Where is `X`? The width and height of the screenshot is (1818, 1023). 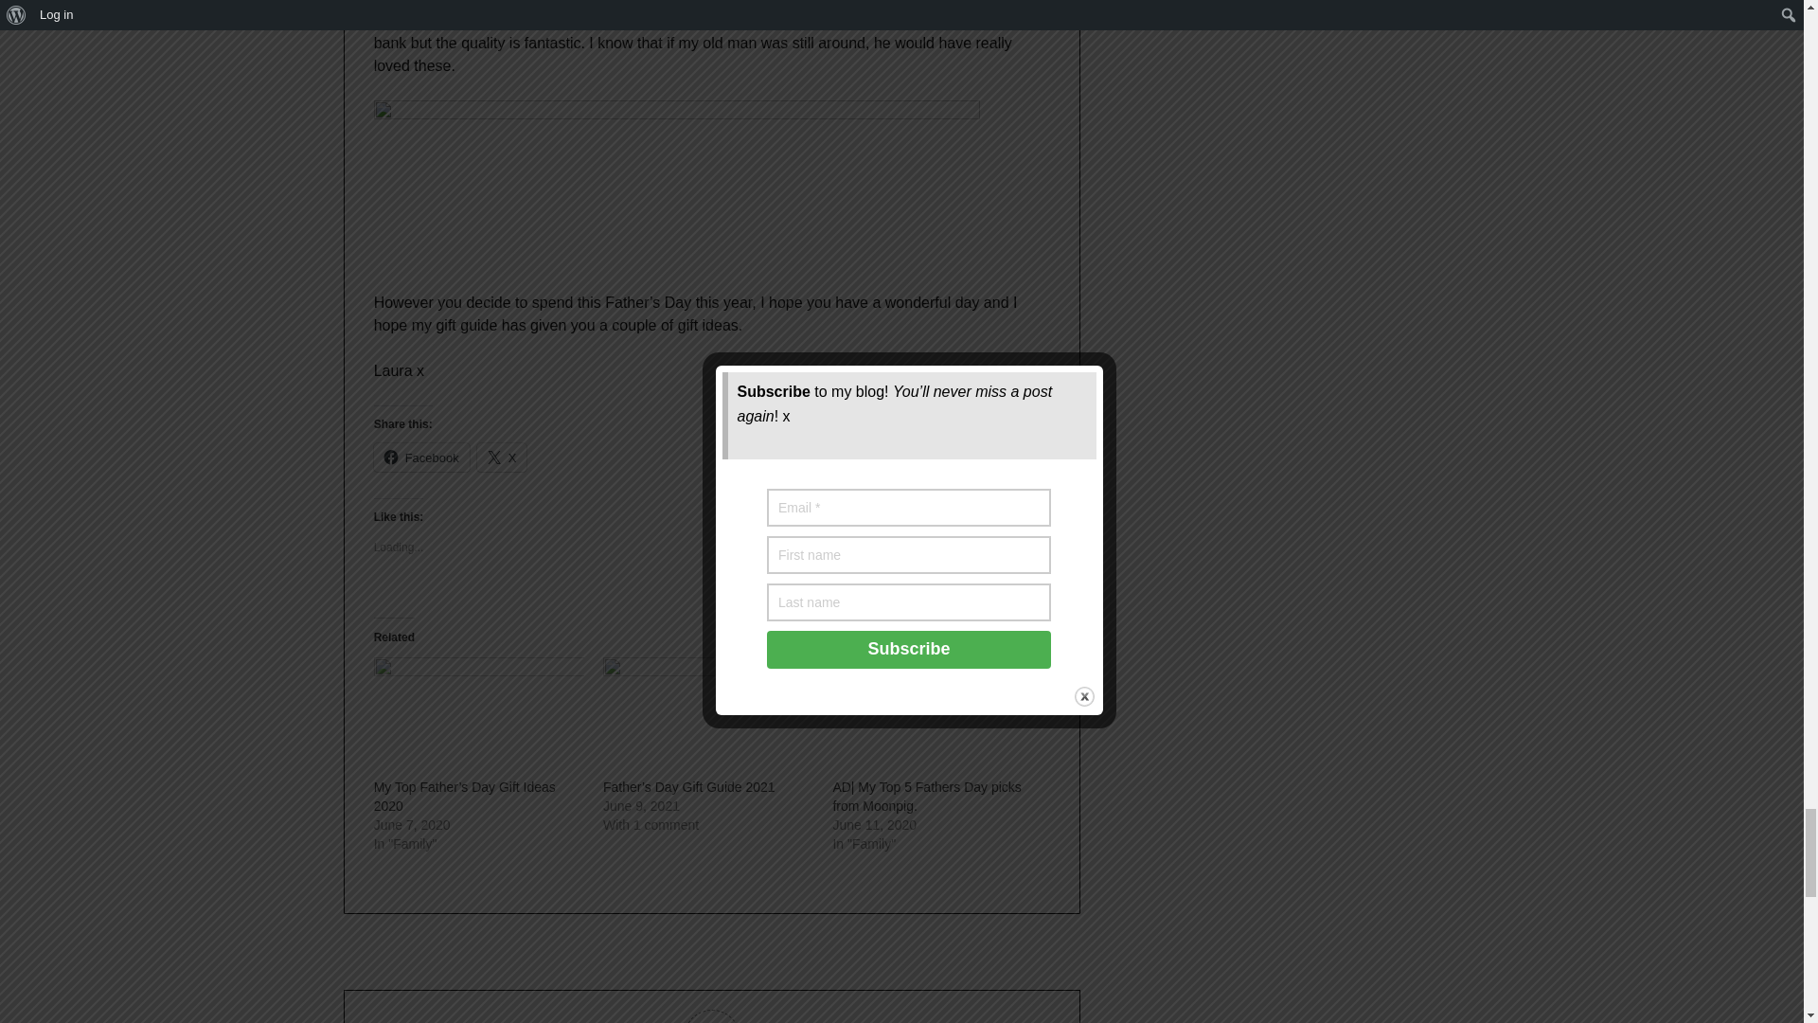 X is located at coordinates (502, 457).